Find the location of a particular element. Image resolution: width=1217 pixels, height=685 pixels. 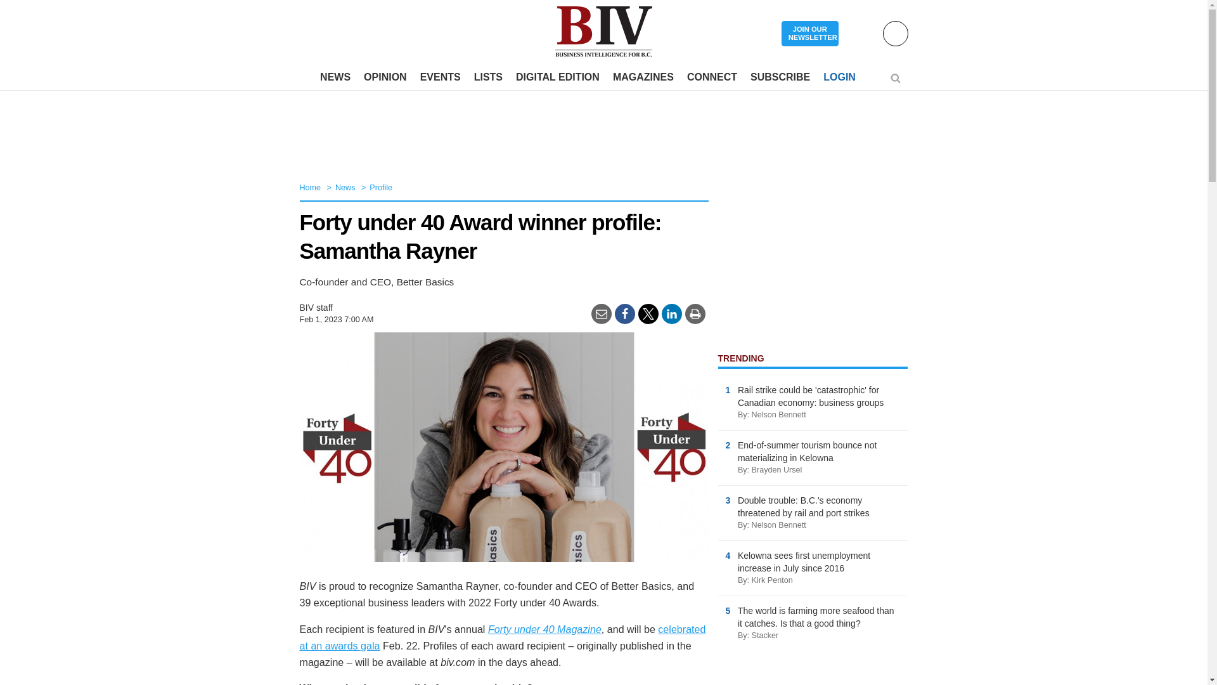

JOIN OUR NEWSLETTER is located at coordinates (809, 34).